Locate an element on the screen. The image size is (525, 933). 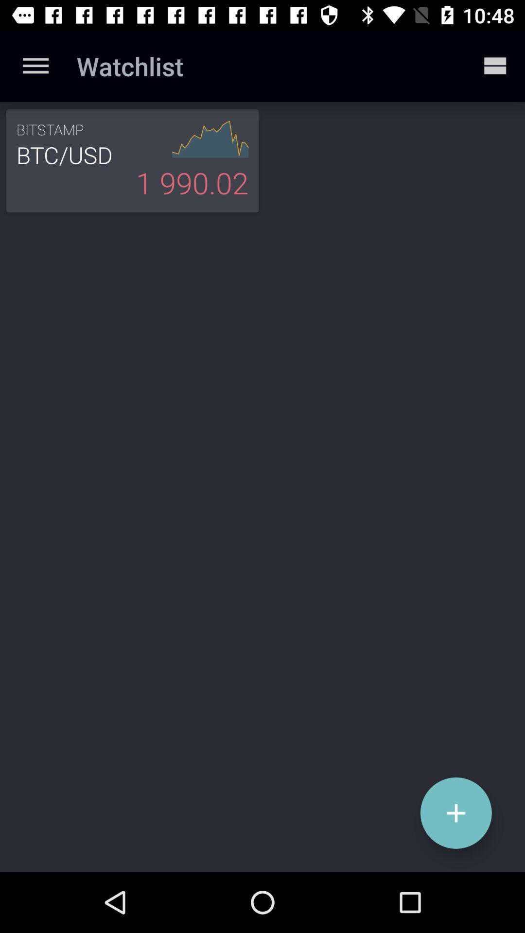
tap the item to the left of watchlist app is located at coordinates (35, 66).